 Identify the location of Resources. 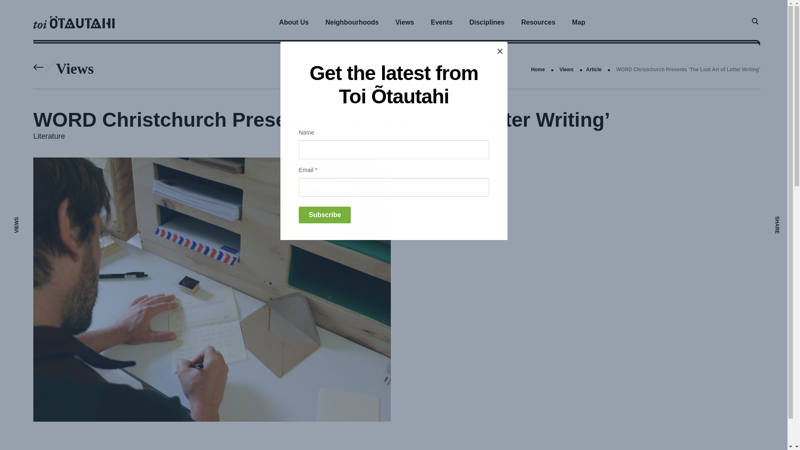
(538, 22).